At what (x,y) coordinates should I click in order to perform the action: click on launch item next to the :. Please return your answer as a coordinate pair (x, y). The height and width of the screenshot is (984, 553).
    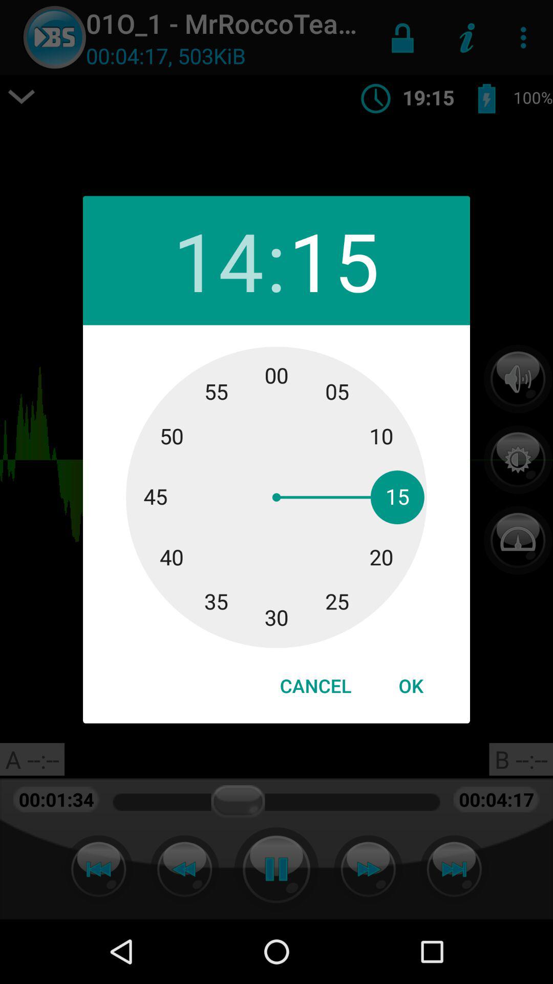
    Looking at the image, I should click on (334, 260).